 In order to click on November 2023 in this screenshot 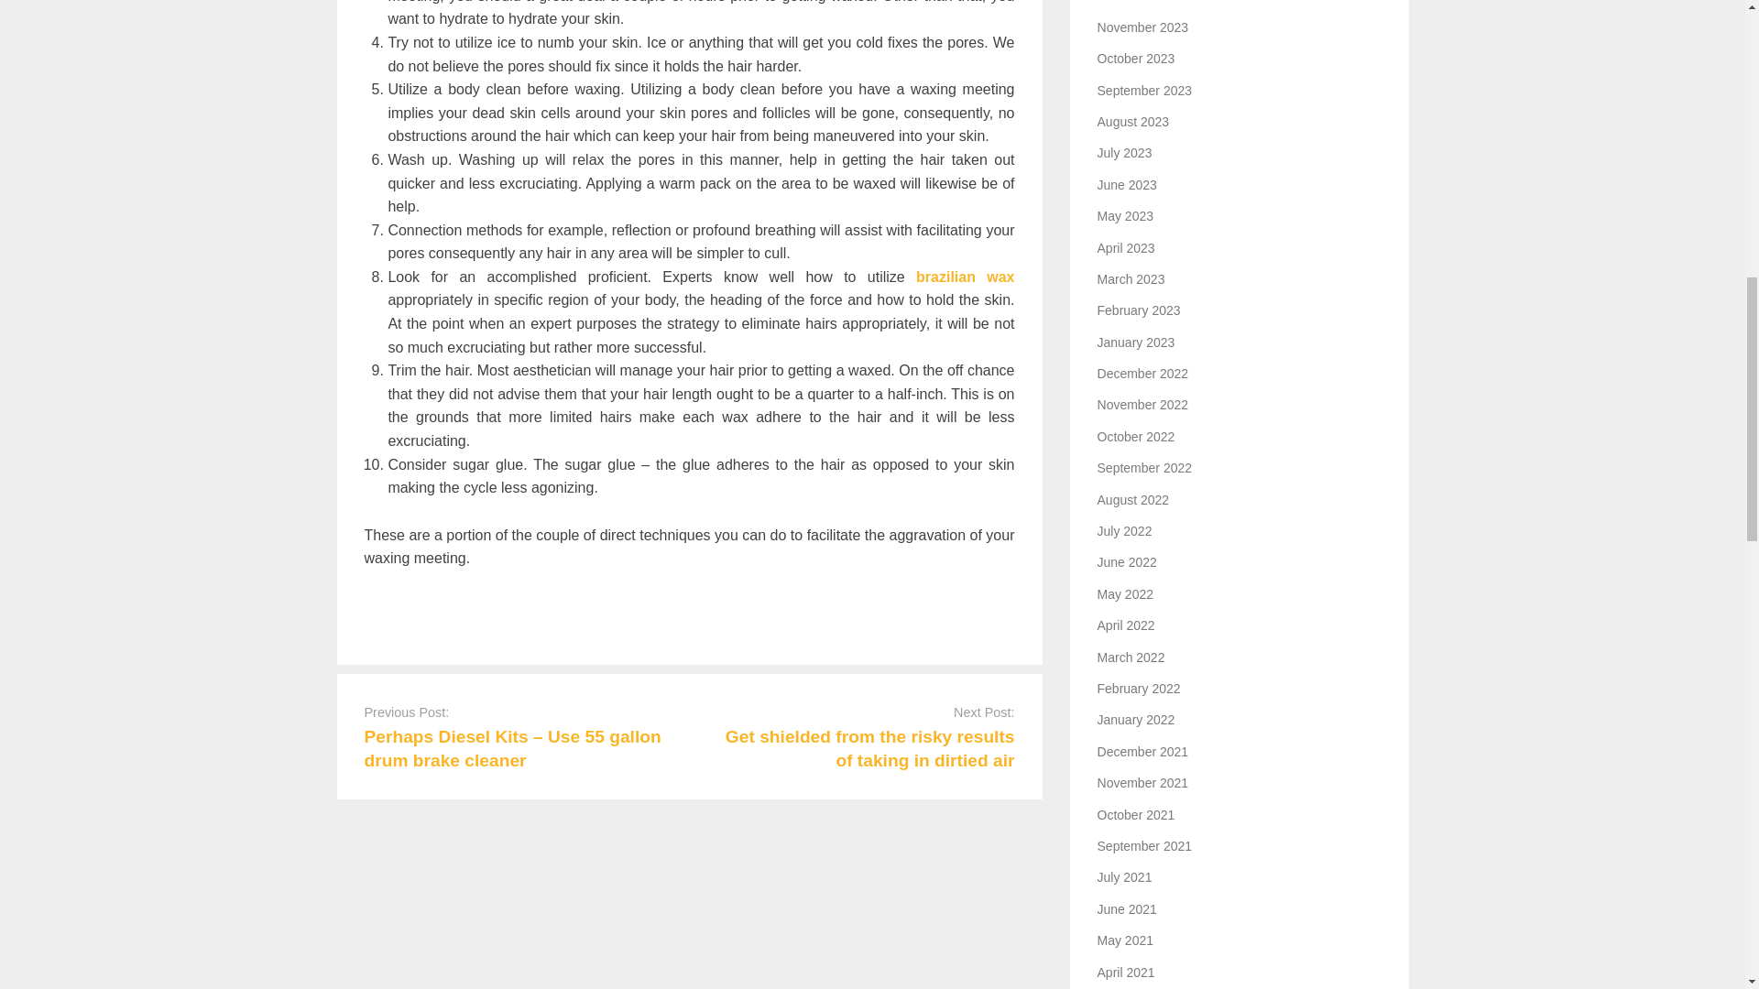, I will do `click(1143, 27)`.